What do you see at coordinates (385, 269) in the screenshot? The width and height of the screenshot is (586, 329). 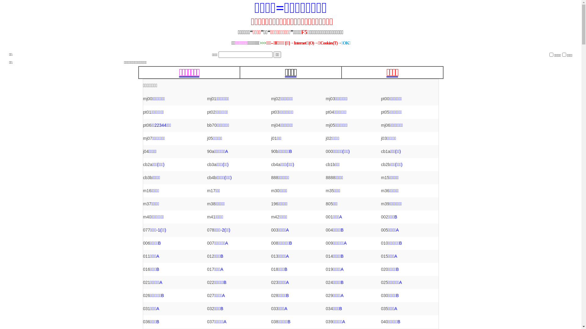 I see `020` at bounding box center [385, 269].